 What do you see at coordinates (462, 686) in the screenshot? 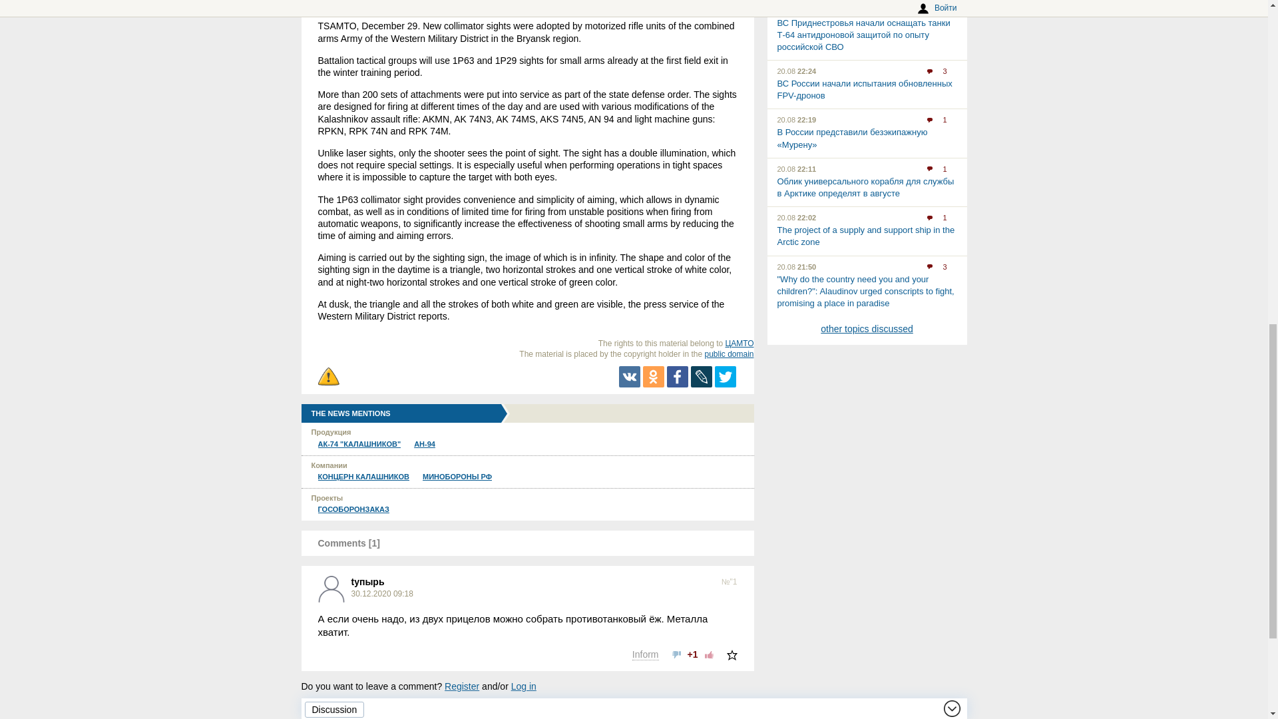
I see `Register` at bounding box center [462, 686].